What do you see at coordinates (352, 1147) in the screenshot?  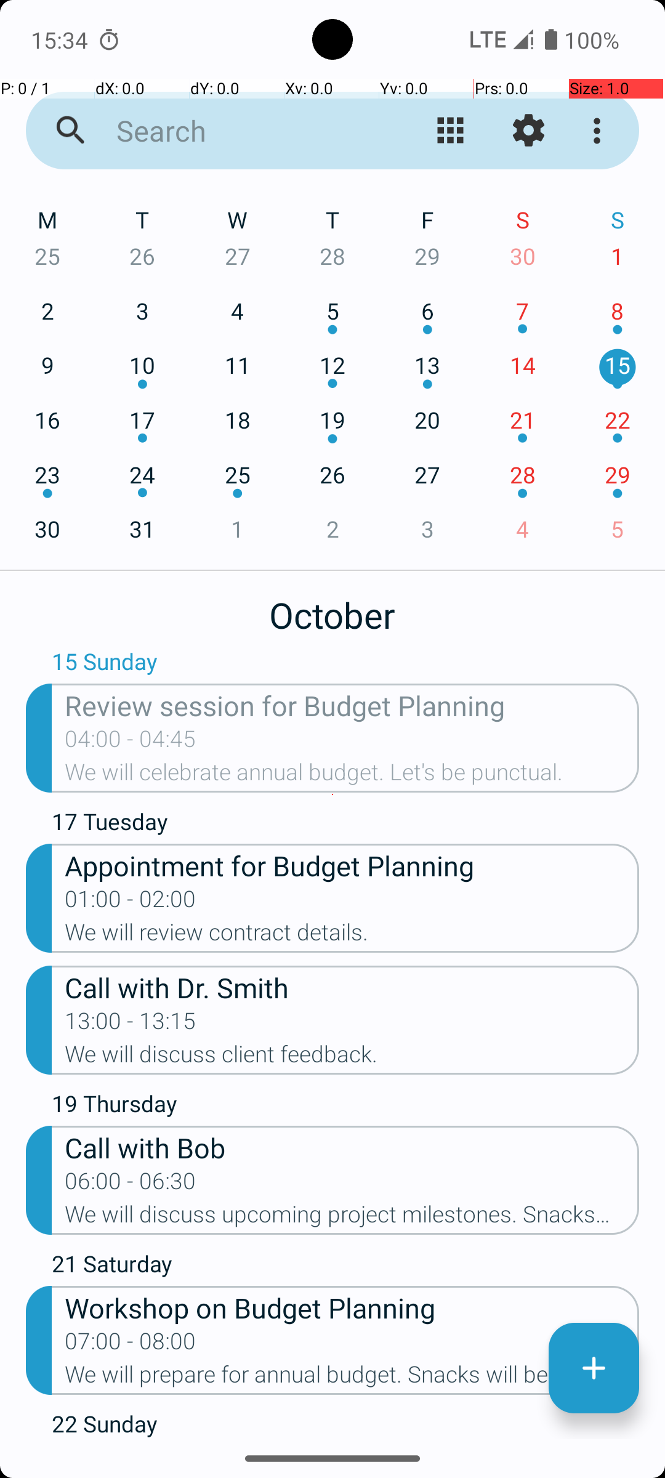 I see `Call with Bob` at bounding box center [352, 1147].